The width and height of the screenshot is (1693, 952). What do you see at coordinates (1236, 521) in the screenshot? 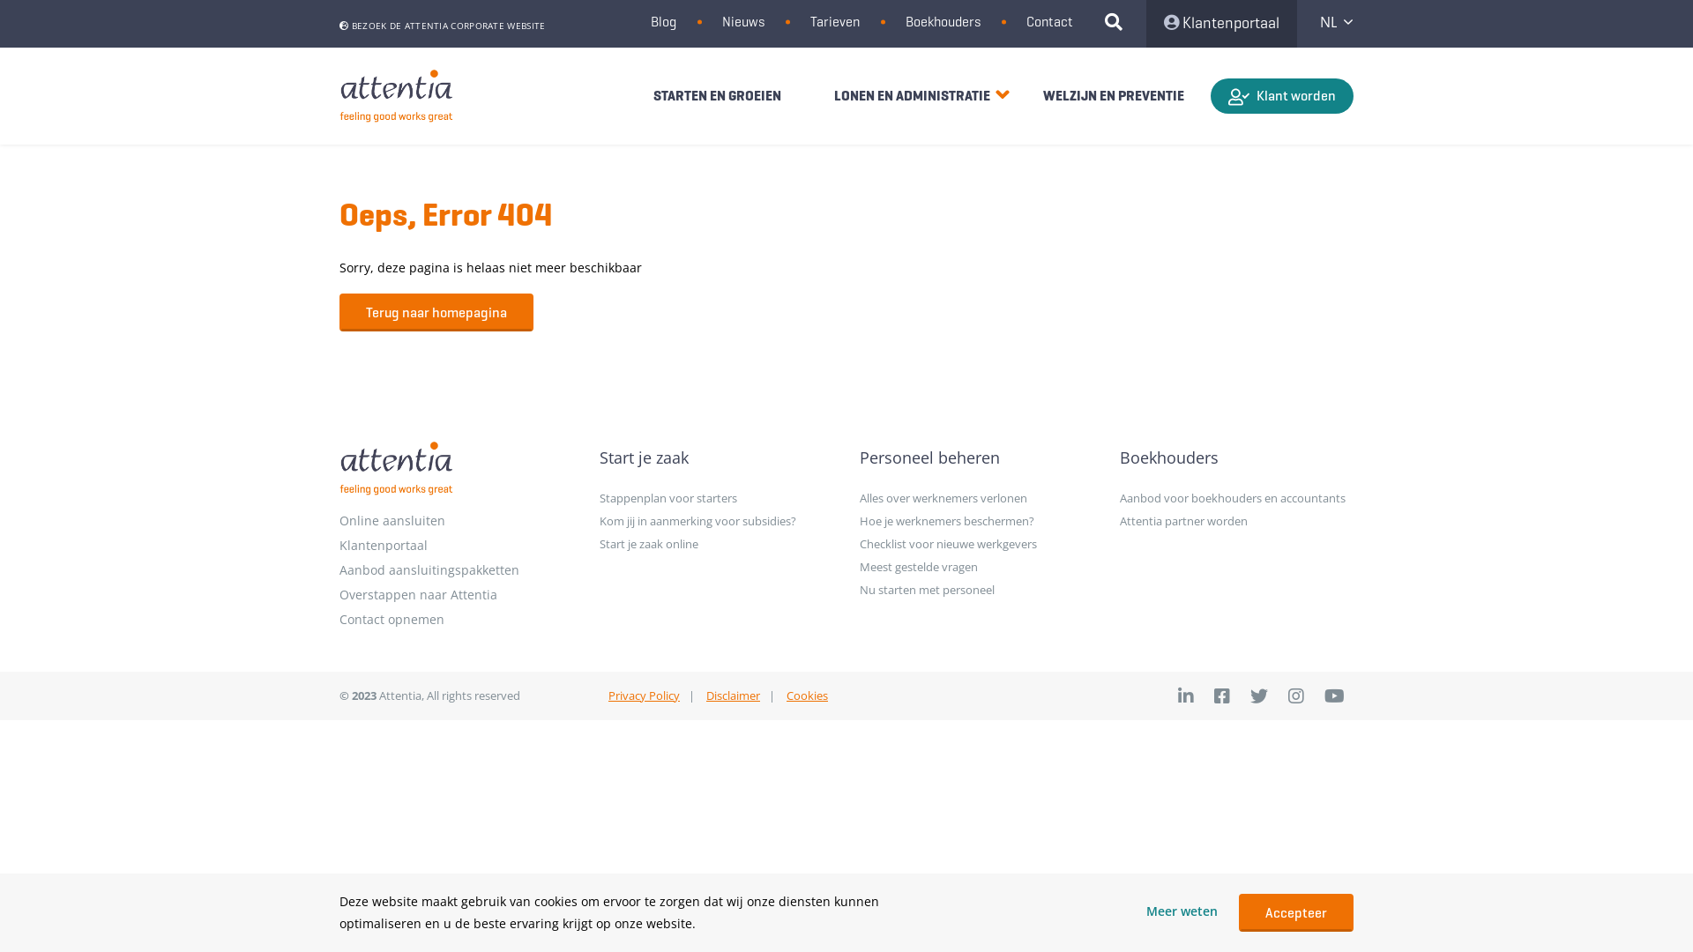
I see `Attentia partner worden` at bounding box center [1236, 521].